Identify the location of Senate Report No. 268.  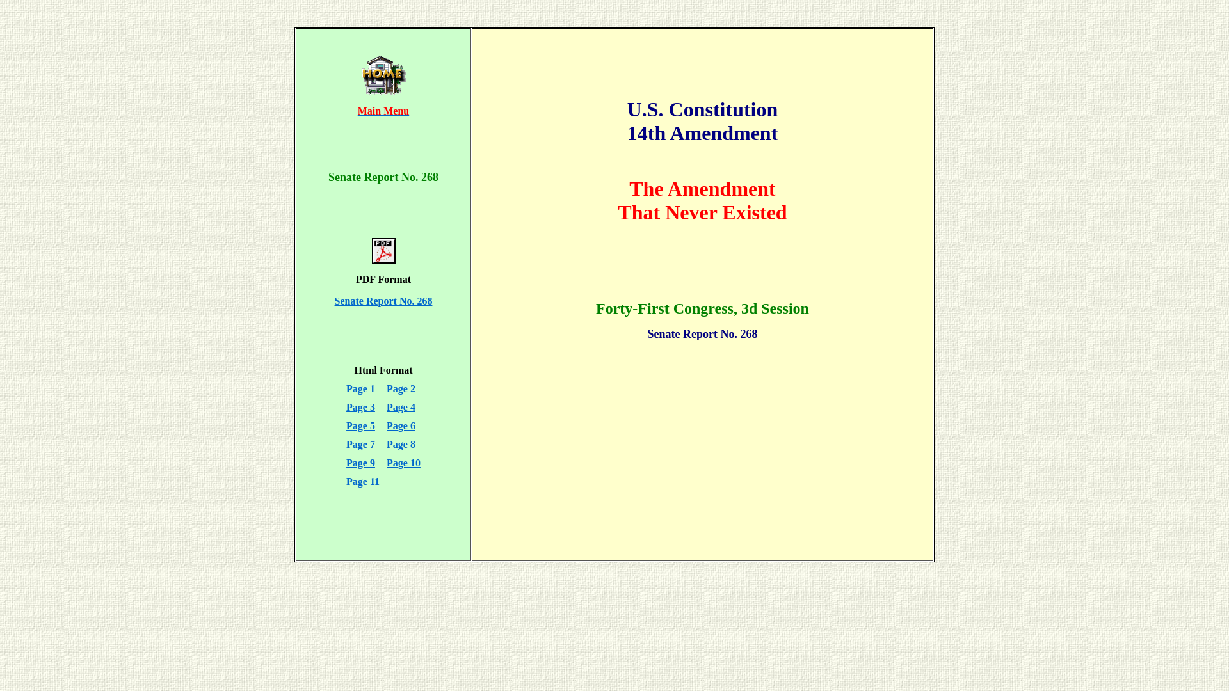
(384, 301).